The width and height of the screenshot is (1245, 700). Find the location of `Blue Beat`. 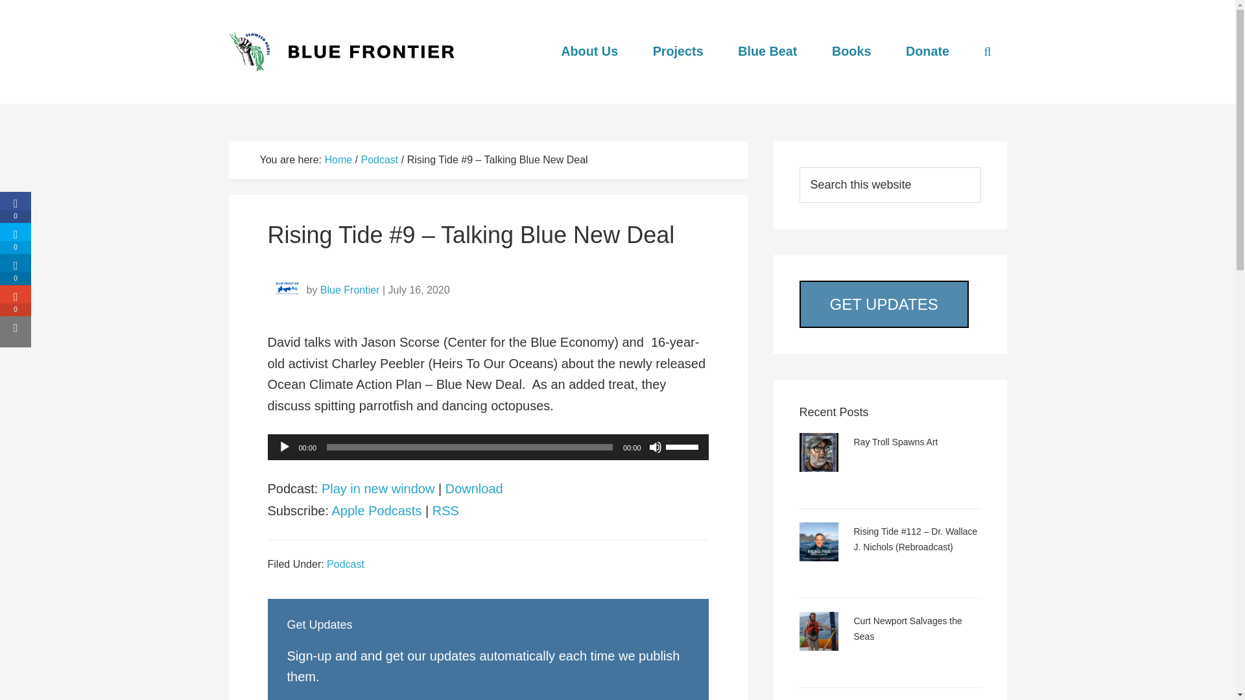

Blue Beat is located at coordinates (767, 51).